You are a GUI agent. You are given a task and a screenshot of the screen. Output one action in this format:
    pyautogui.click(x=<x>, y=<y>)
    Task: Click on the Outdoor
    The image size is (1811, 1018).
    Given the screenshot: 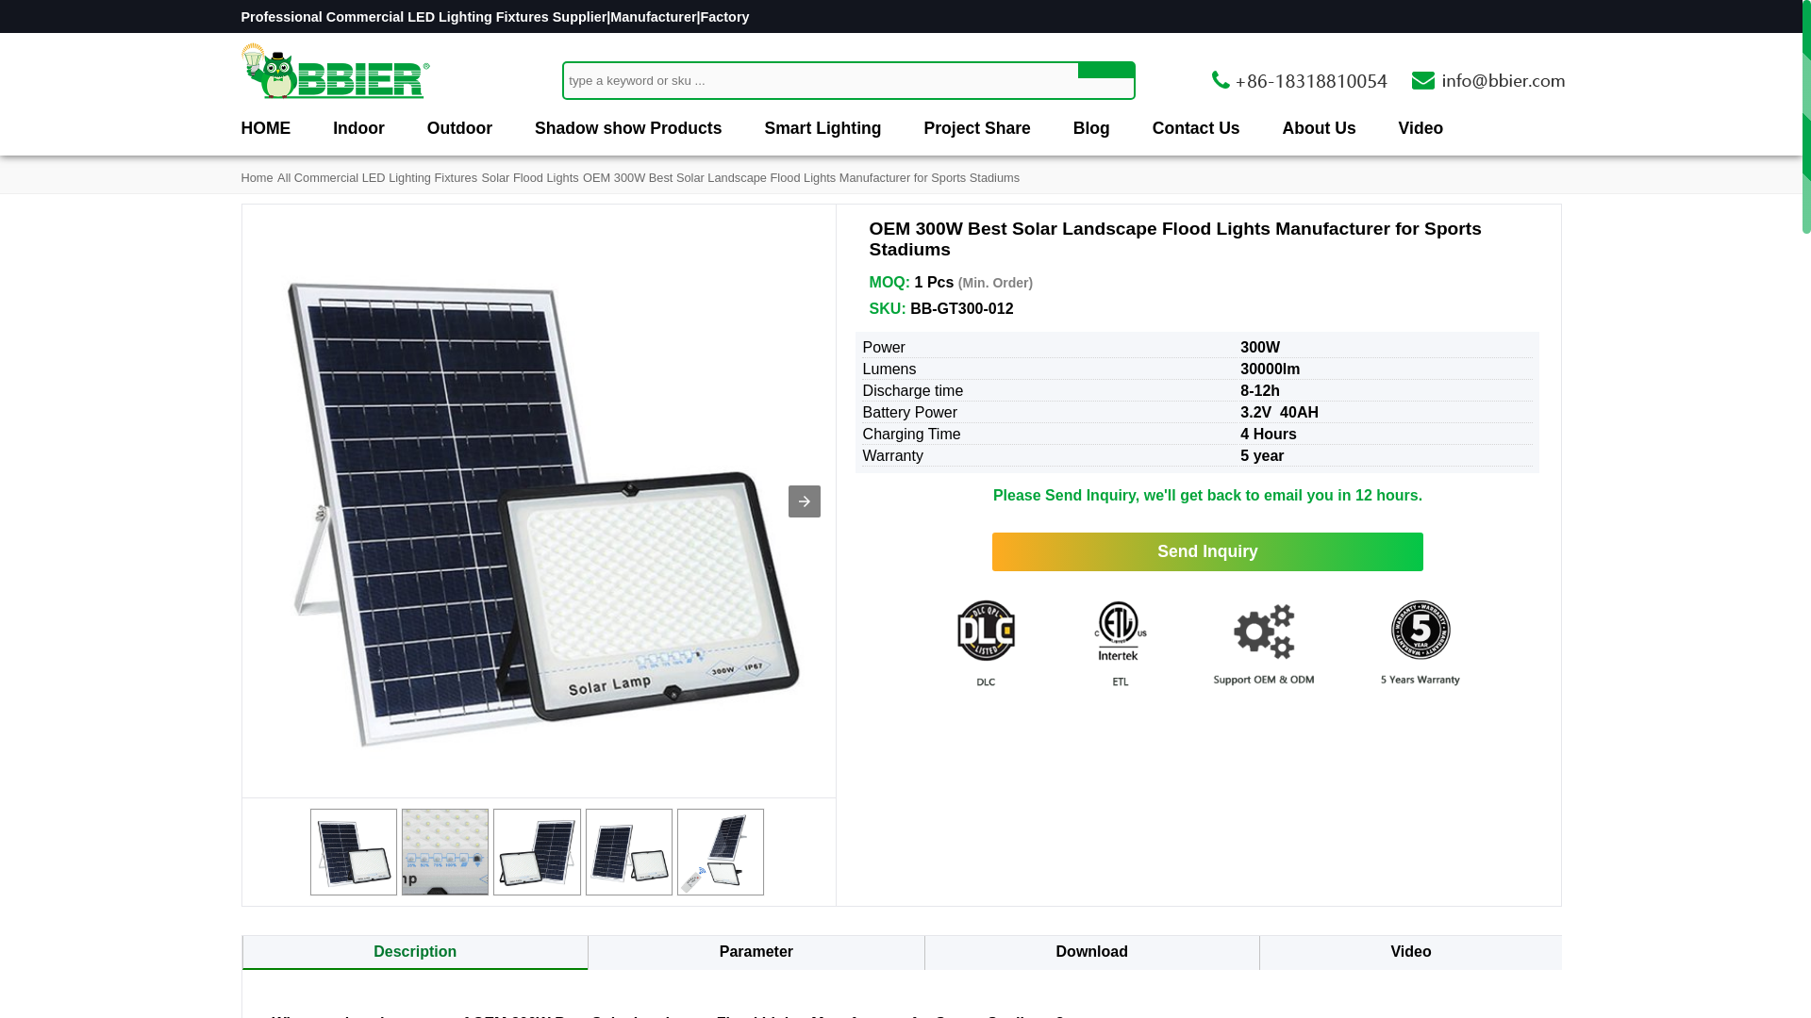 What is the action you would take?
    pyautogui.click(x=460, y=128)
    